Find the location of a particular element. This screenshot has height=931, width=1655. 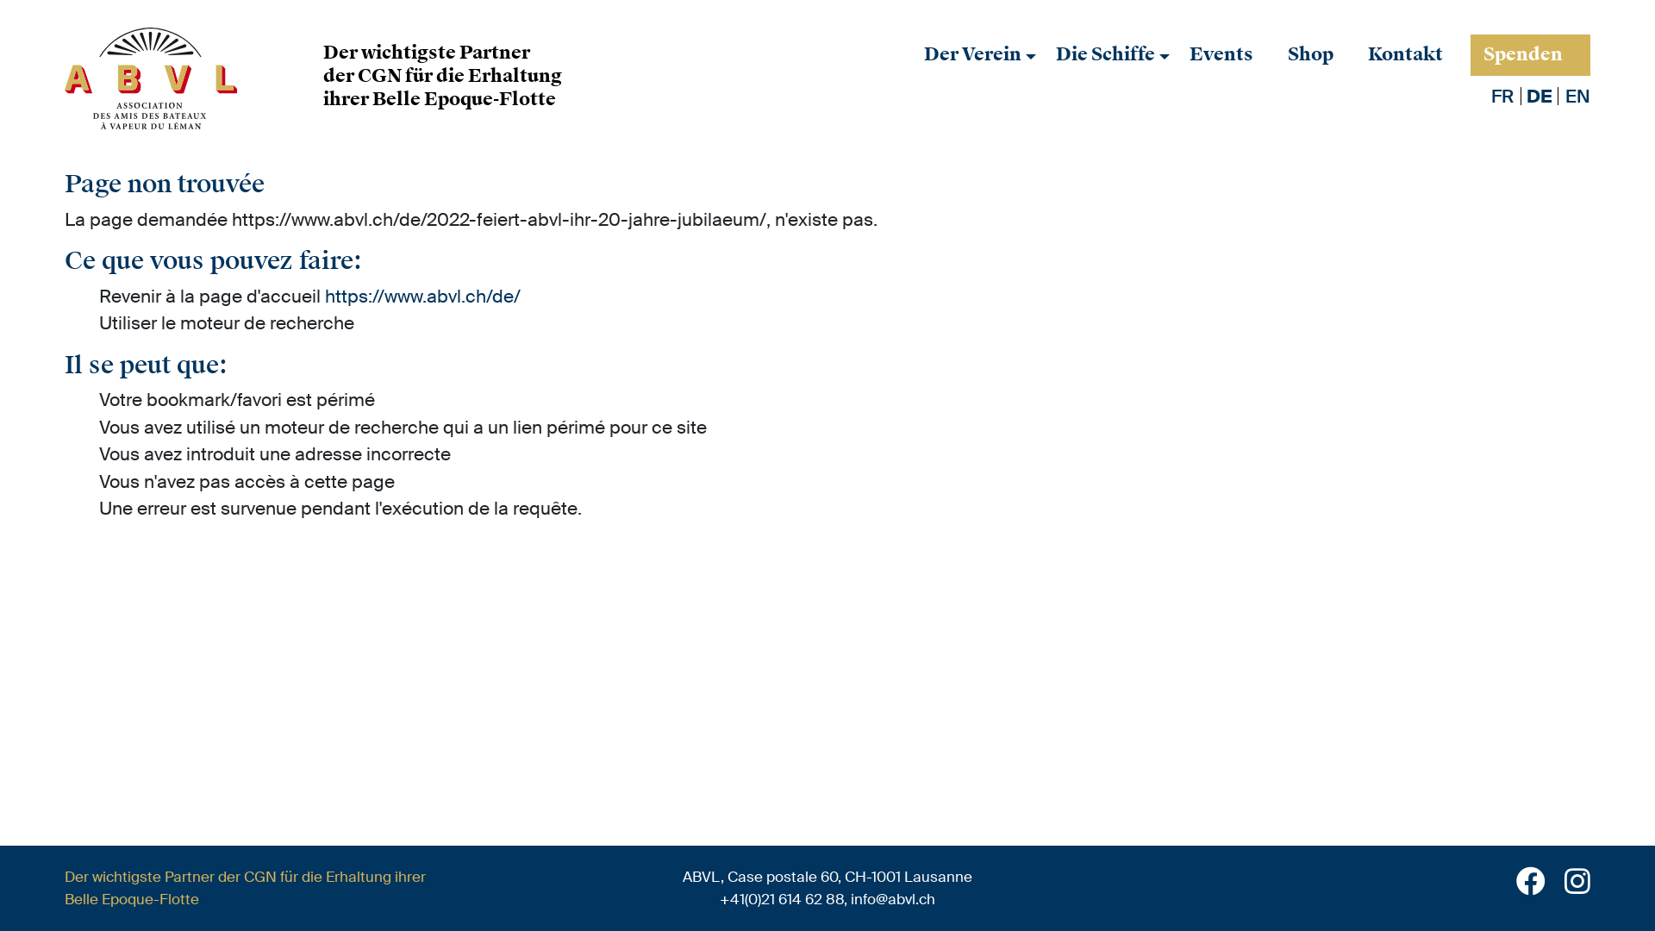

DE is located at coordinates (1539, 96).